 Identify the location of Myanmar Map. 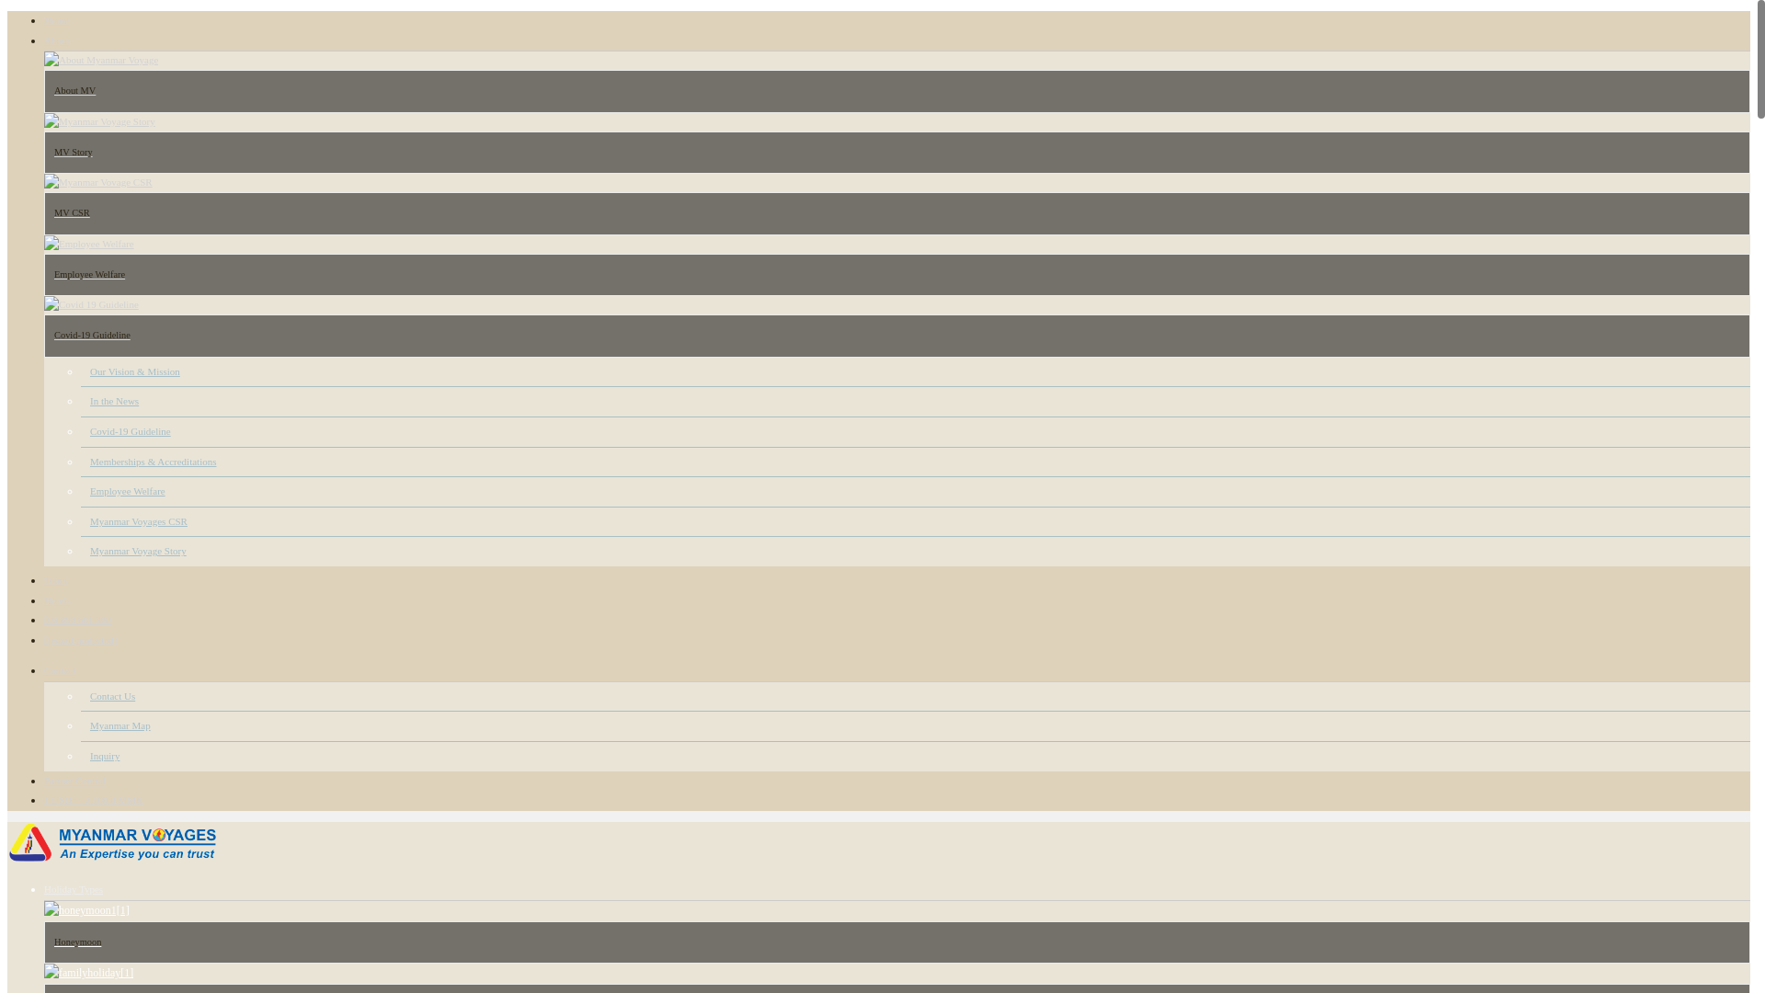
(120, 725).